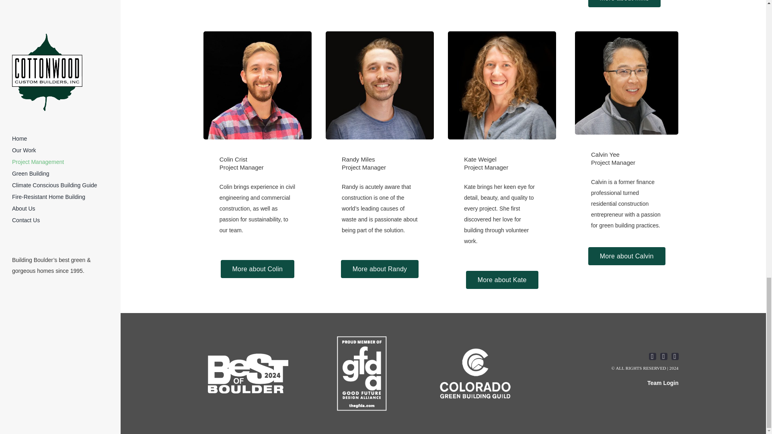 This screenshot has height=434, width=772. What do you see at coordinates (257, 269) in the screenshot?
I see `More about Colin` at bounding box center [257, 269].